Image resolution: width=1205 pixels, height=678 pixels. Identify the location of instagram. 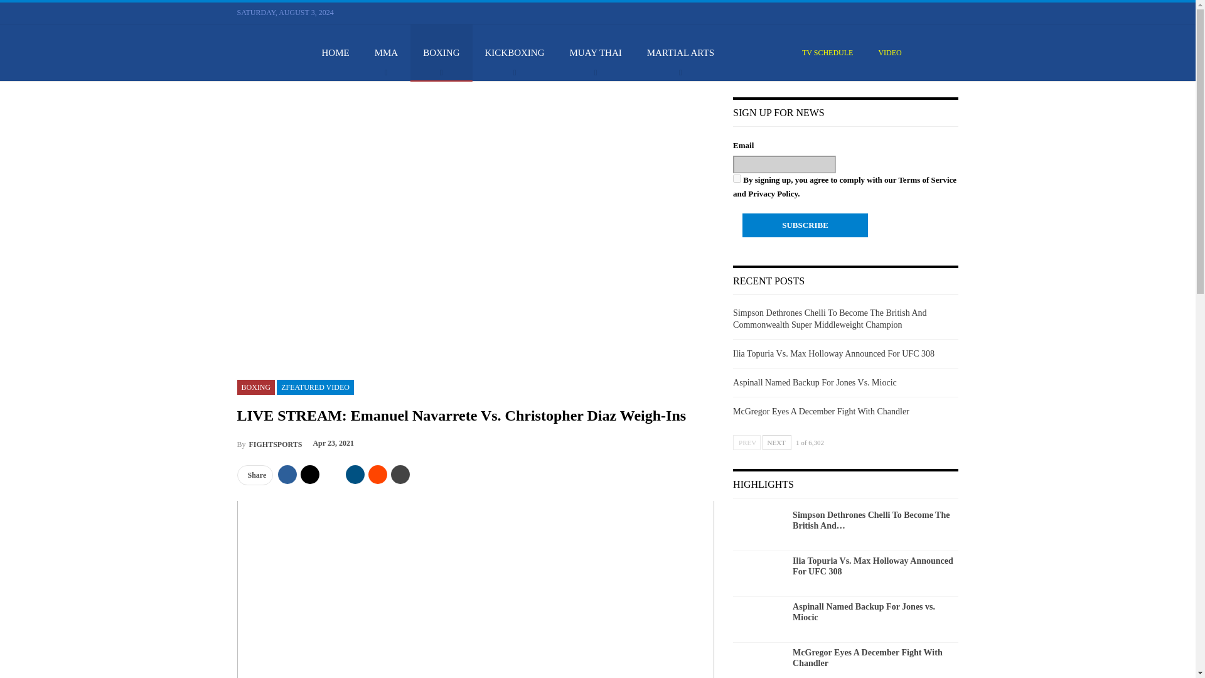
(938, 13).